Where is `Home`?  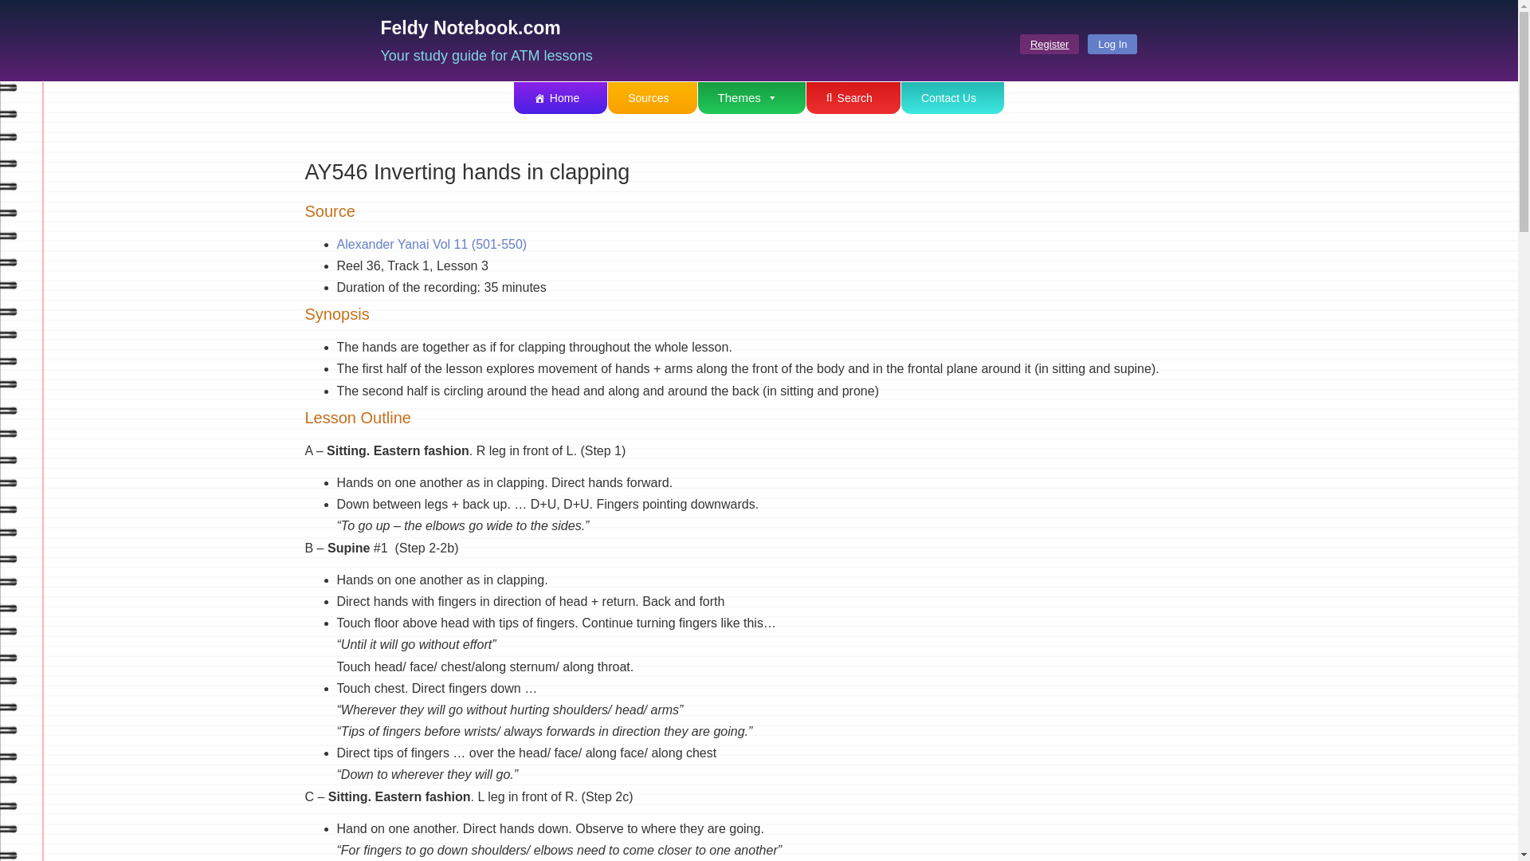 Home is located at coordinates (561, 97).